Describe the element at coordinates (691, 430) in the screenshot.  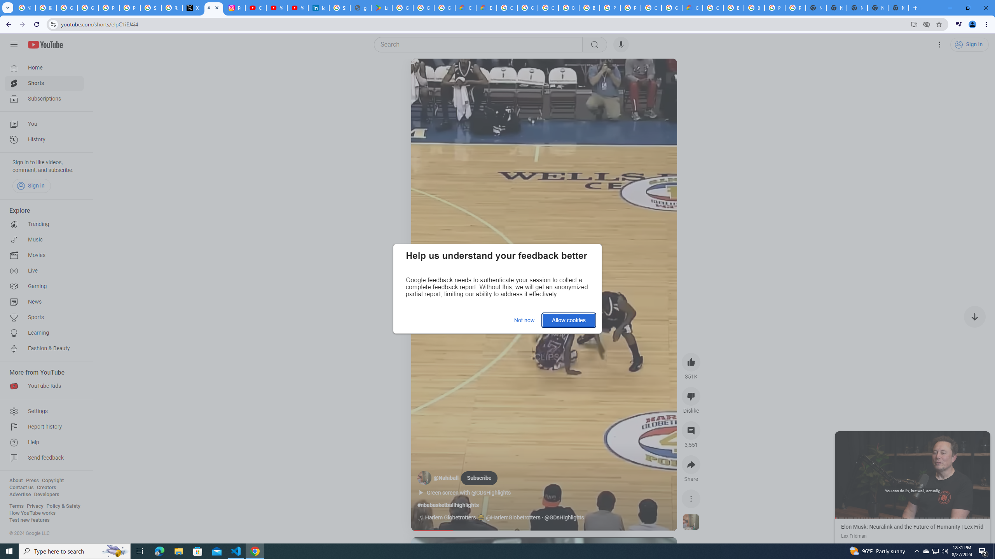
I see `View 3,551 comments` at that location.